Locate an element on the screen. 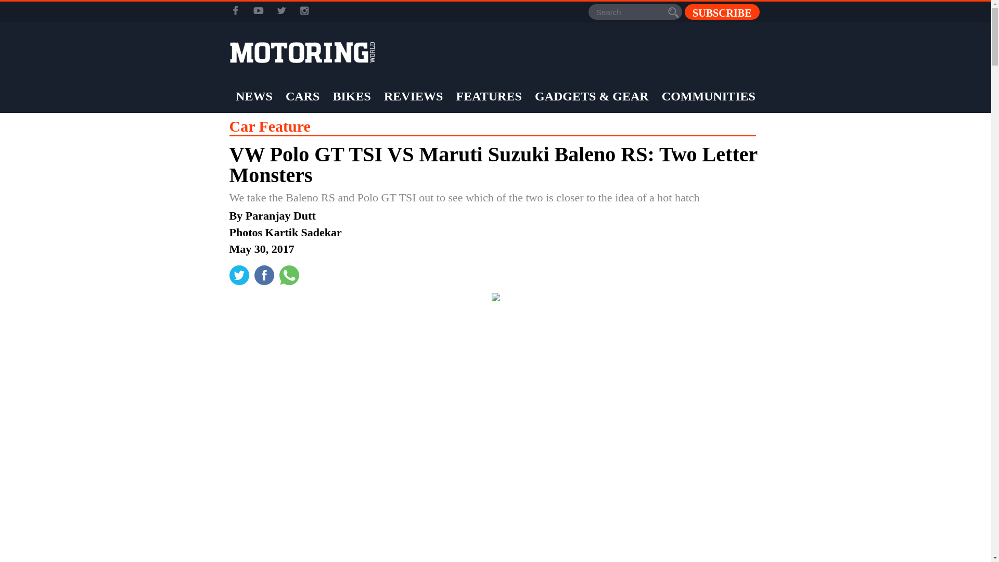 This screenshot has width=999, height=562. FEATURES is located at coordinates (489, 96).